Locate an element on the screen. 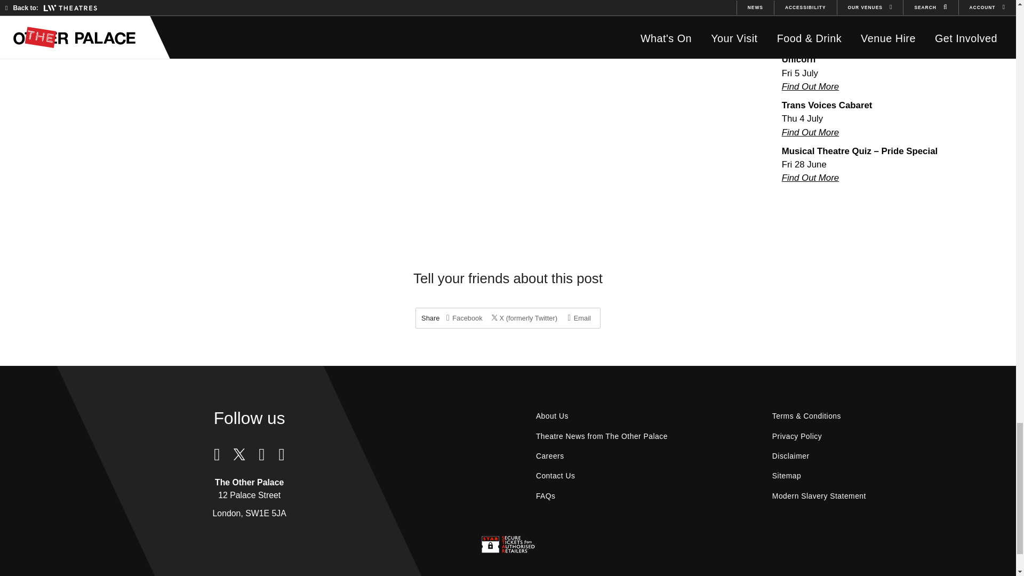 The height and width of the screenshot is (576, 1024). Find Out More is located at coordinates (810, 41).